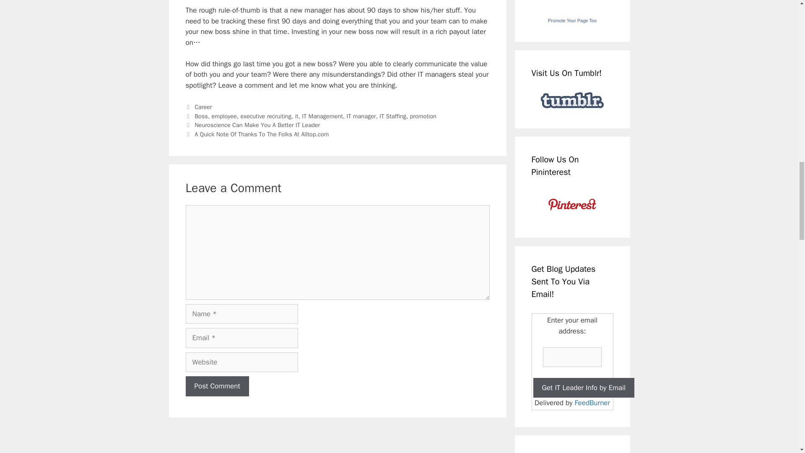 This screenshot has width=805, height=453. I want to click on Career, so click(203, 107).